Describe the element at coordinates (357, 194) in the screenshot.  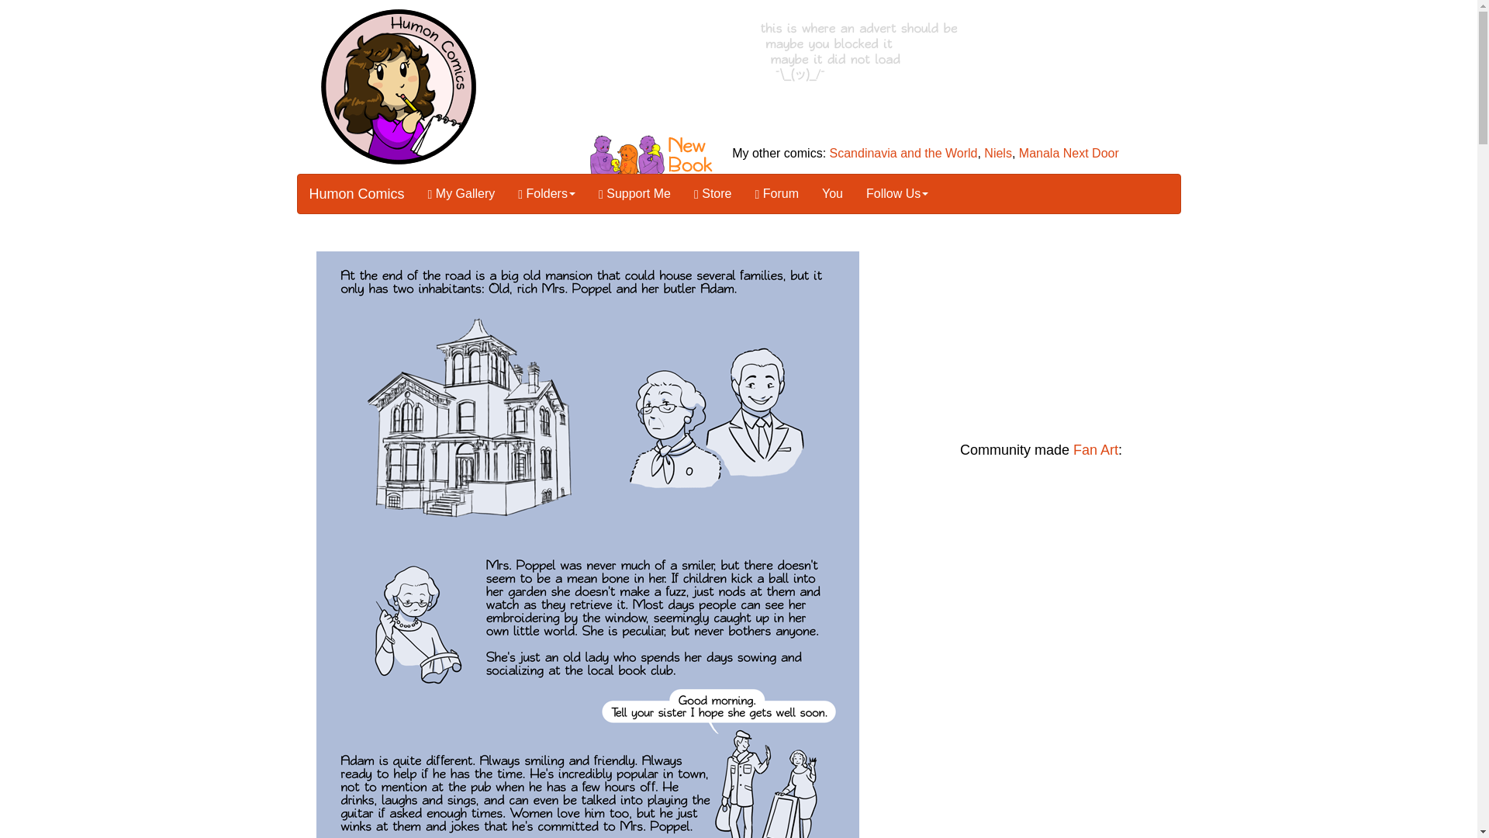
I see `Humon Comics` at that location.